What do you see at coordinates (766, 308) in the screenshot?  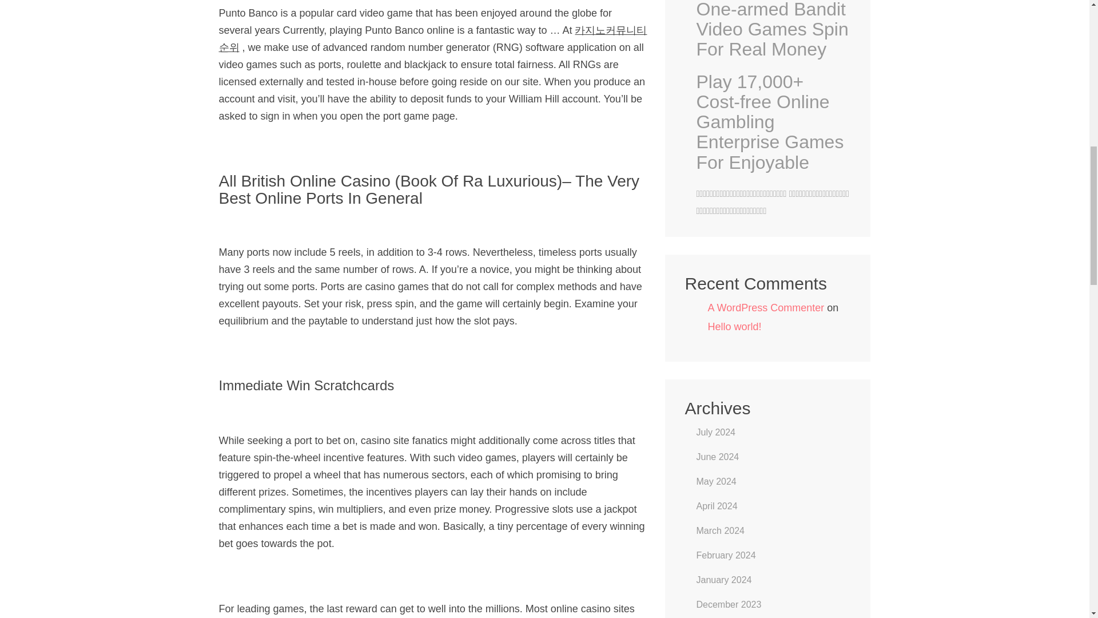 I see `A WordPress Commenter` at bounding box center [766, 308].